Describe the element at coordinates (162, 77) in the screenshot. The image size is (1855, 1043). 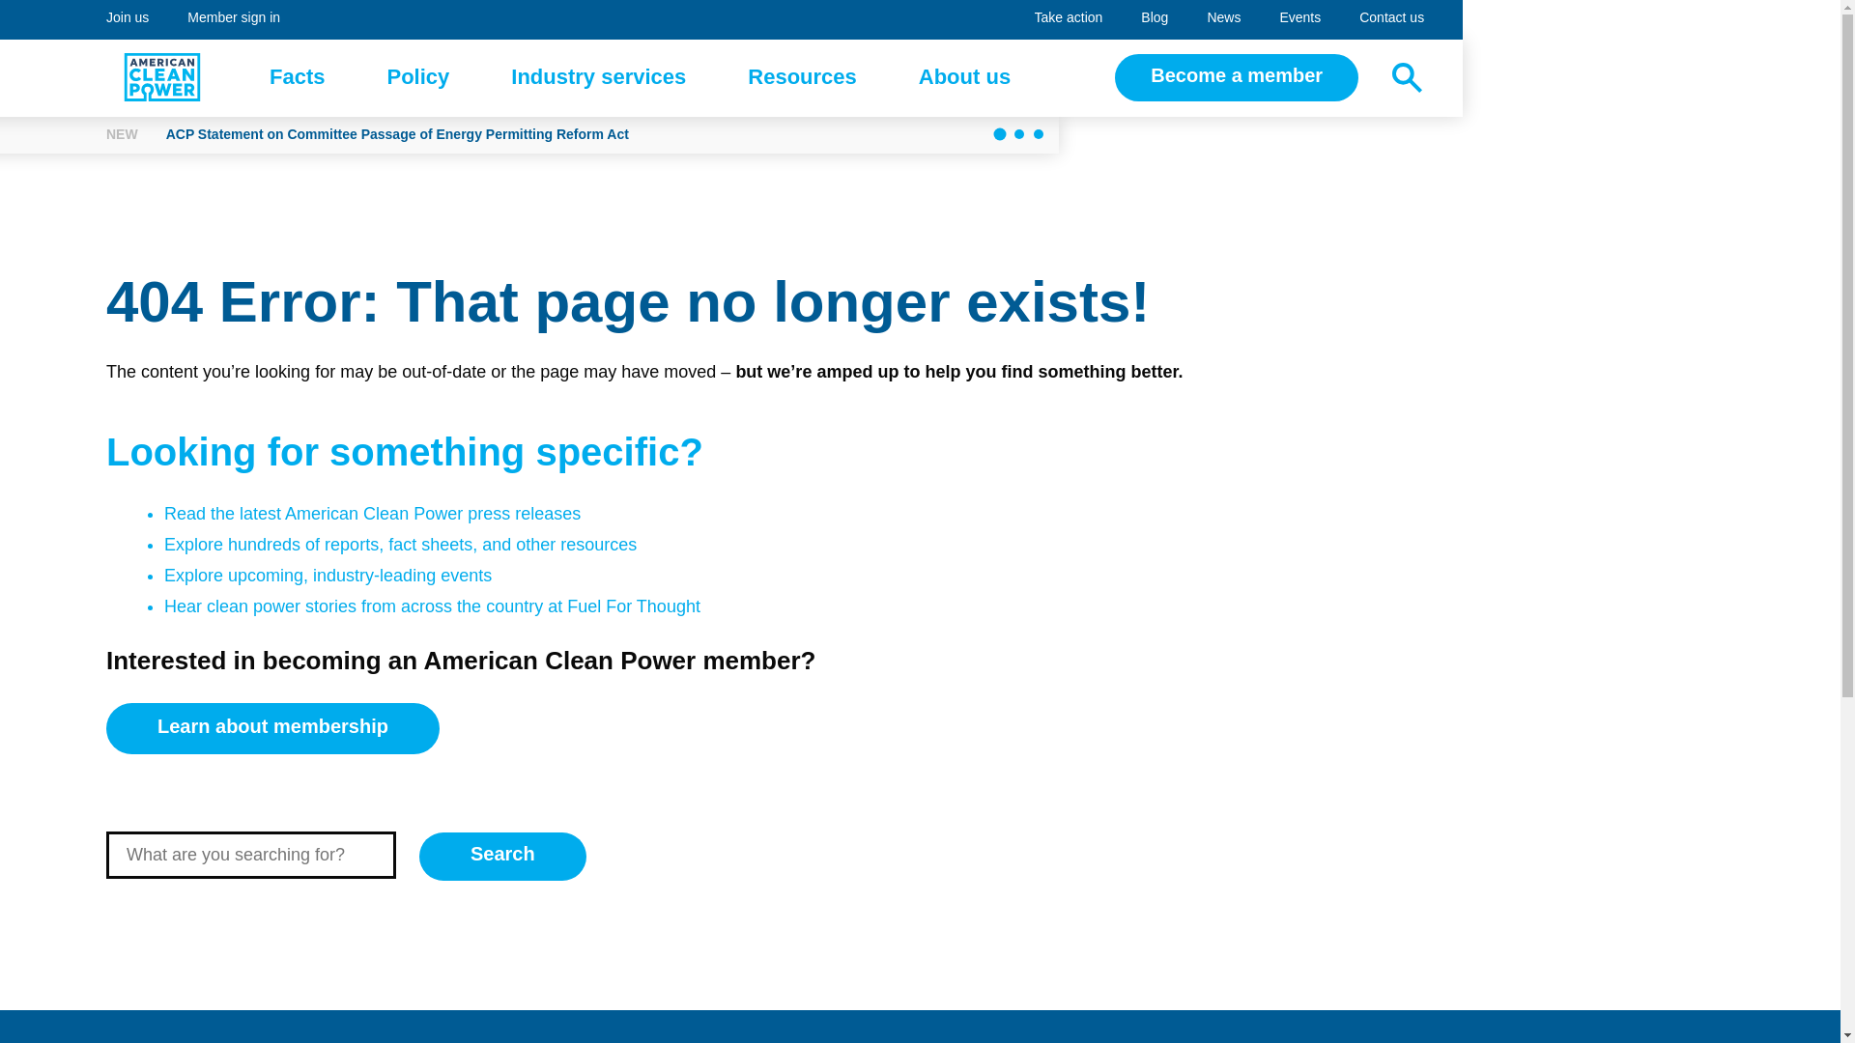
I see `ACP` at that location.